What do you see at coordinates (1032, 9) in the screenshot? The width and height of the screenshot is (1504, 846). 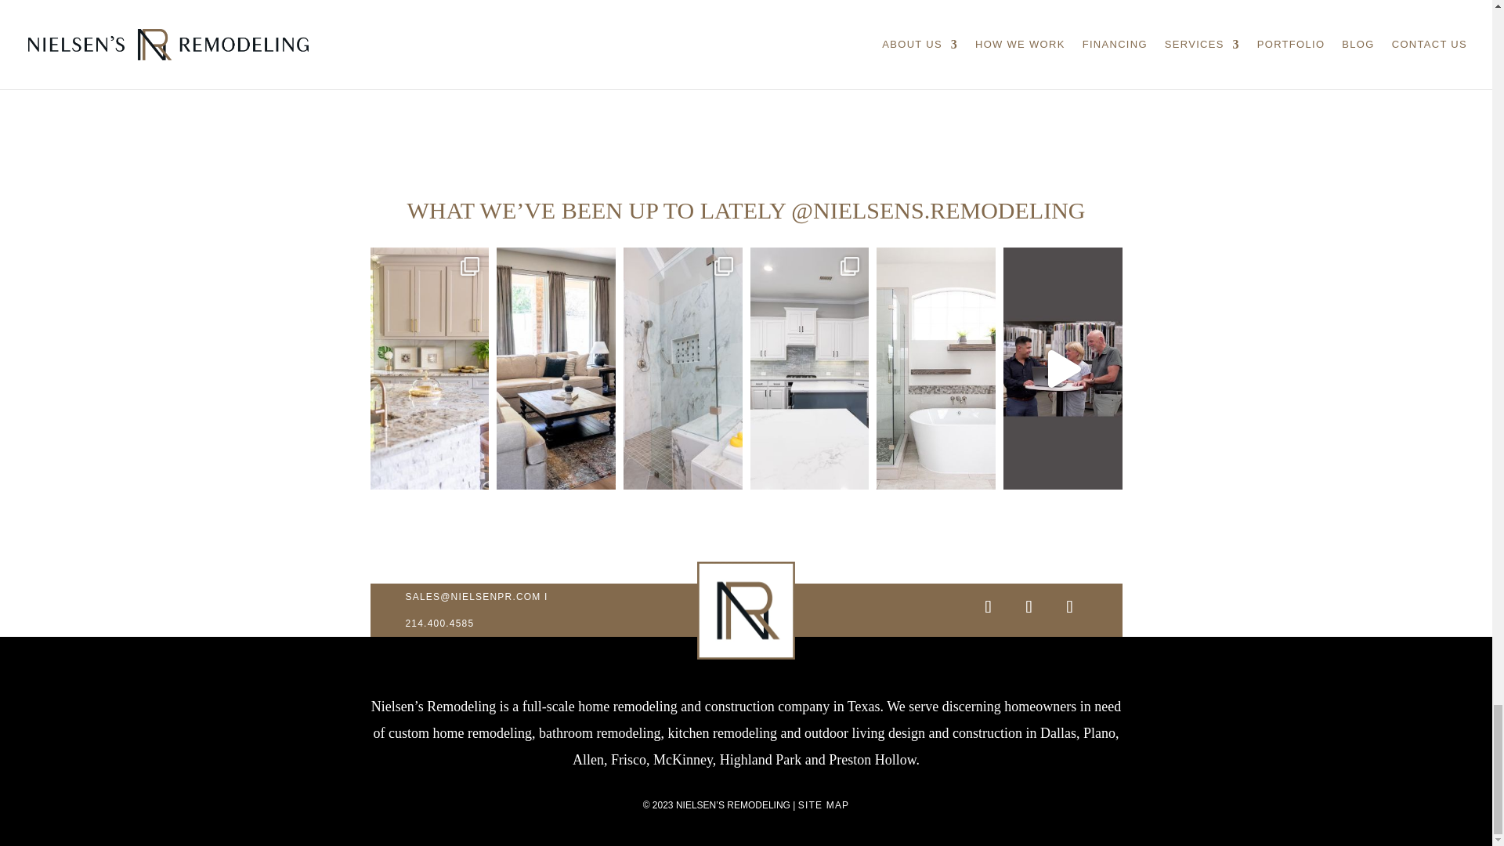 I see `Submit Comment` at bounding box center [1032, 9].